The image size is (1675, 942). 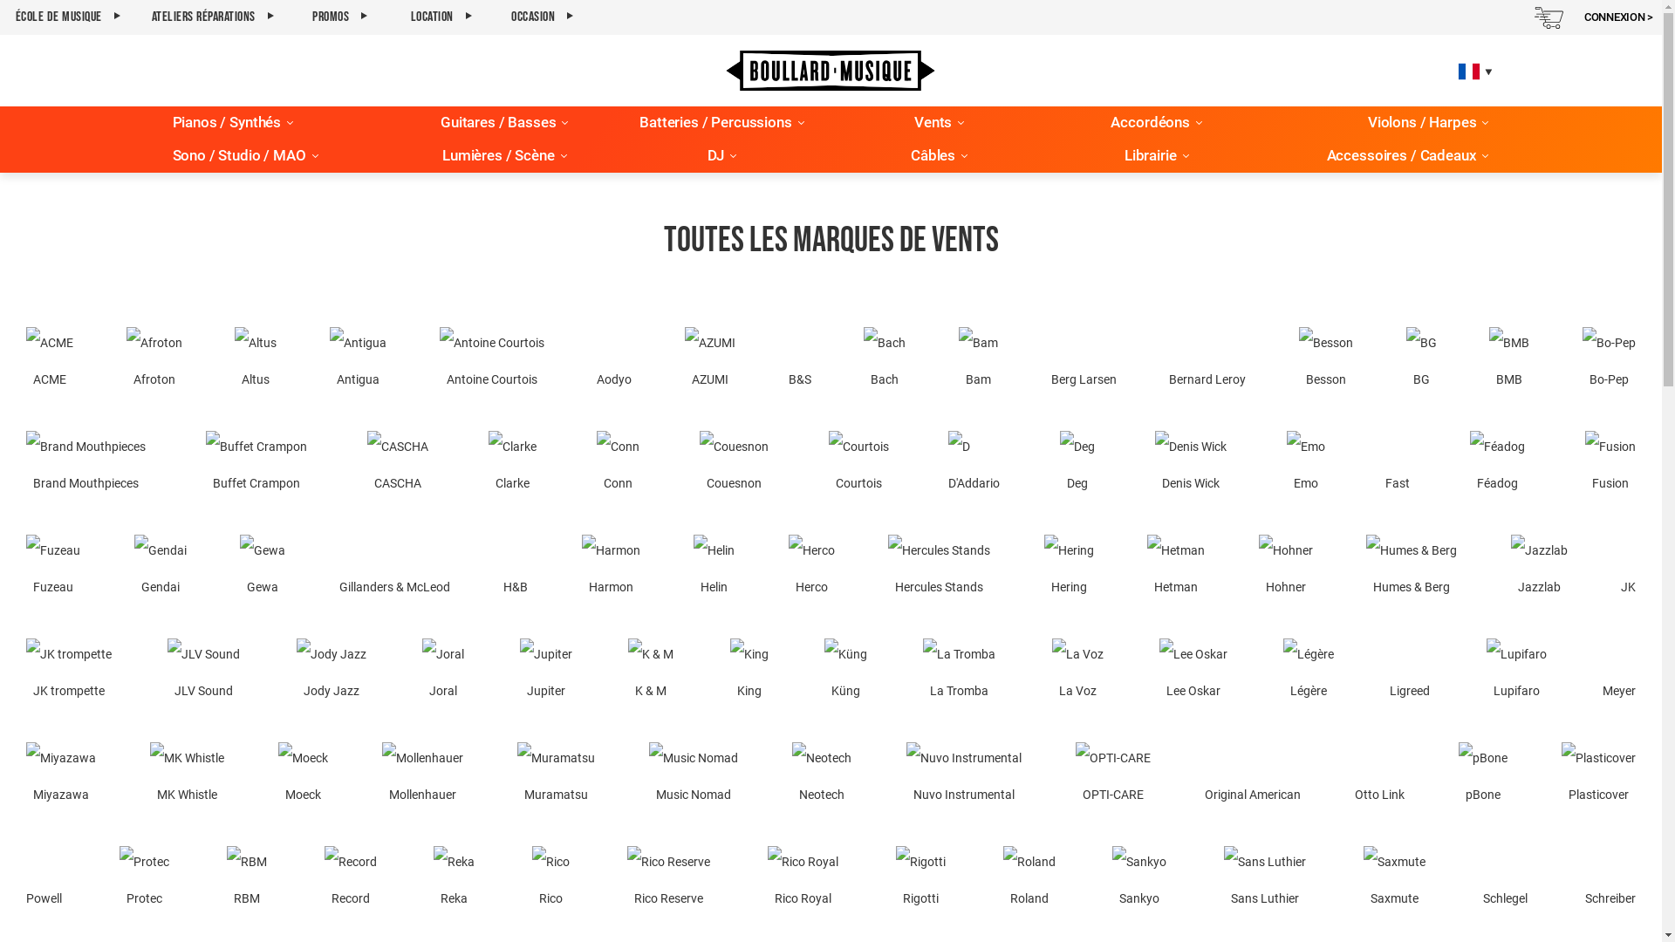 What do you see at coordinates (1539, 569) in the screenshot?
I see `Jazzlab` at bounding box center [1539, 569].